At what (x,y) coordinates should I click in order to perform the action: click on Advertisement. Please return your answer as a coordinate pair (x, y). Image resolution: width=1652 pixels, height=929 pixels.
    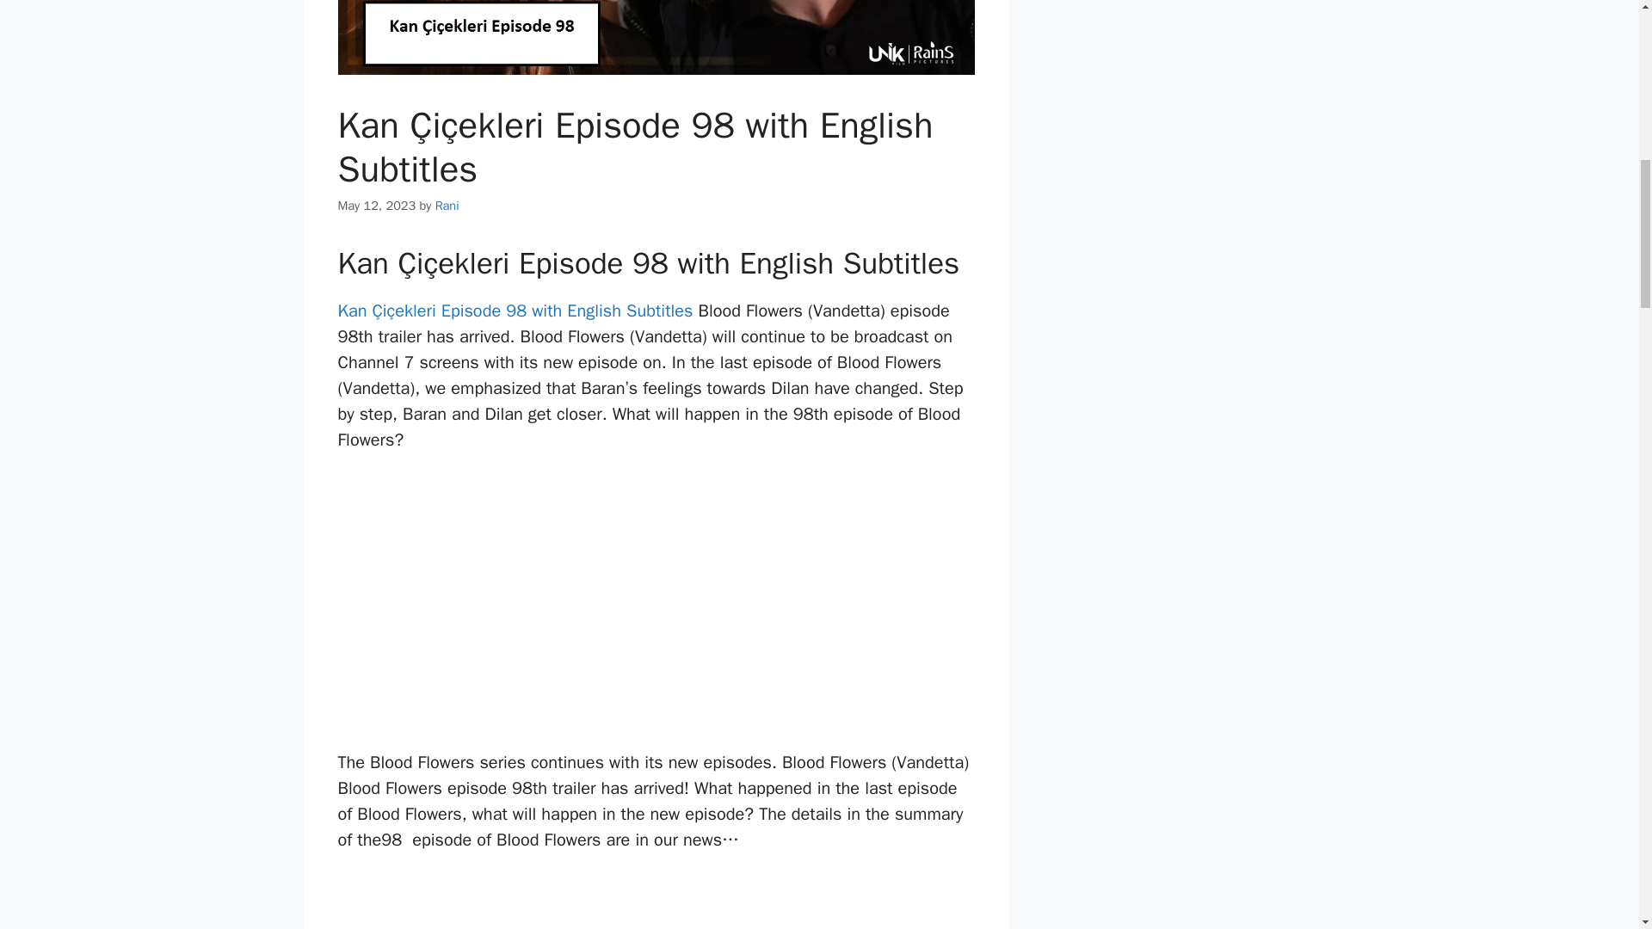
    Looking at the image, I should click on (659, 903).